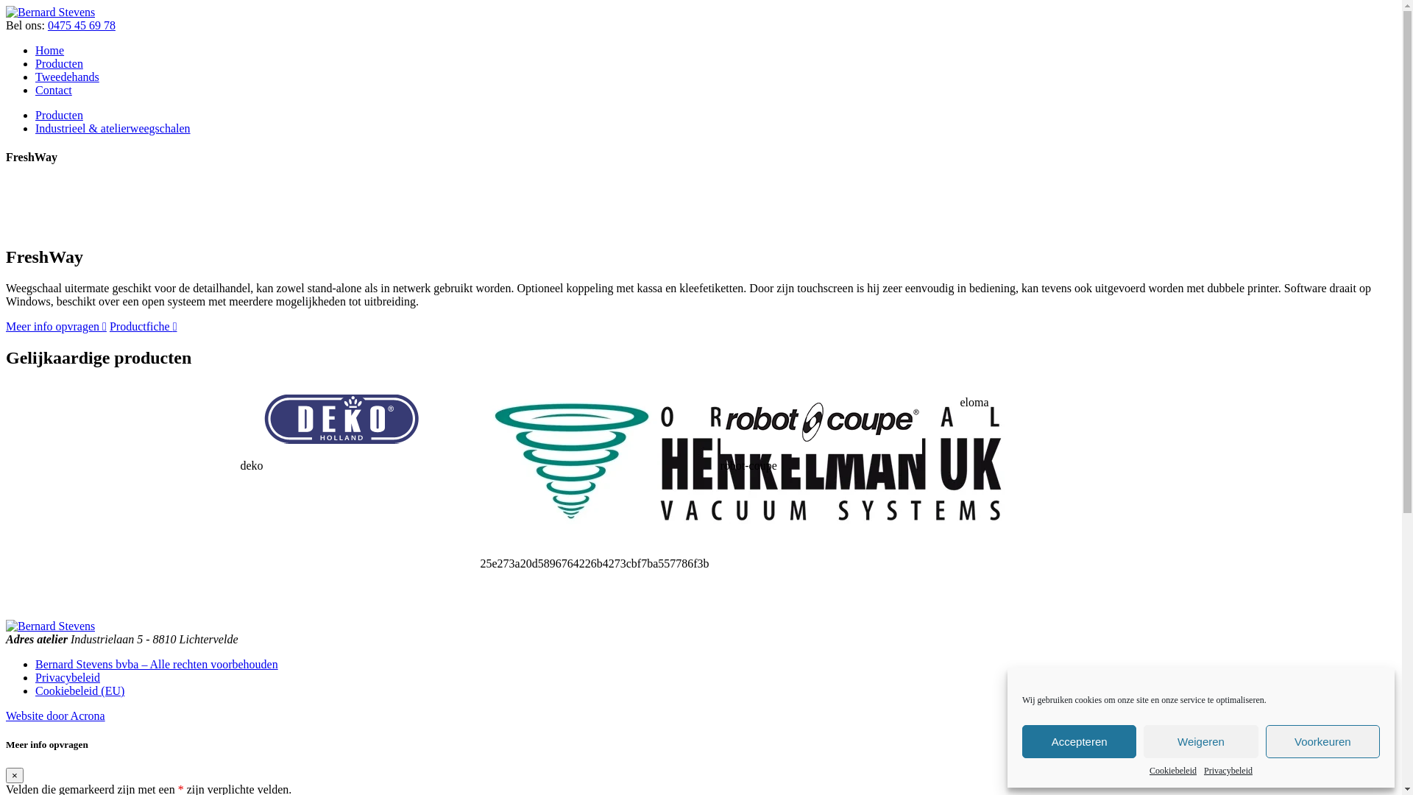 This screenshot has height=795, width=1413. Describe the element at coordinates (144, 327) in the screenshot. I see `Productfiche` at that location.